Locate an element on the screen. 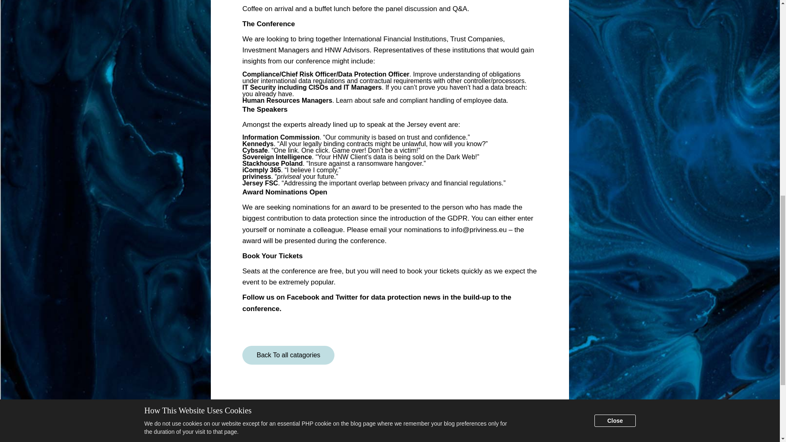  Twitter is located at coordinates (346, 297).